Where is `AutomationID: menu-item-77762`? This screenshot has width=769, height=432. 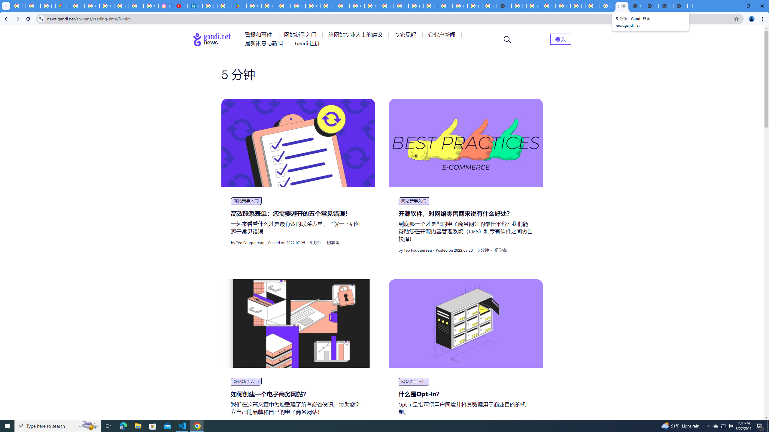 AutomationID: menu-item-77762 is located at coordinates (301, 35).